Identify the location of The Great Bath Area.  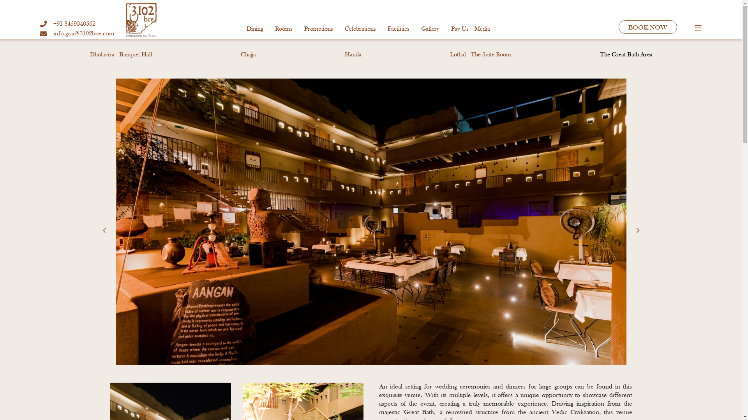
(626, 55).